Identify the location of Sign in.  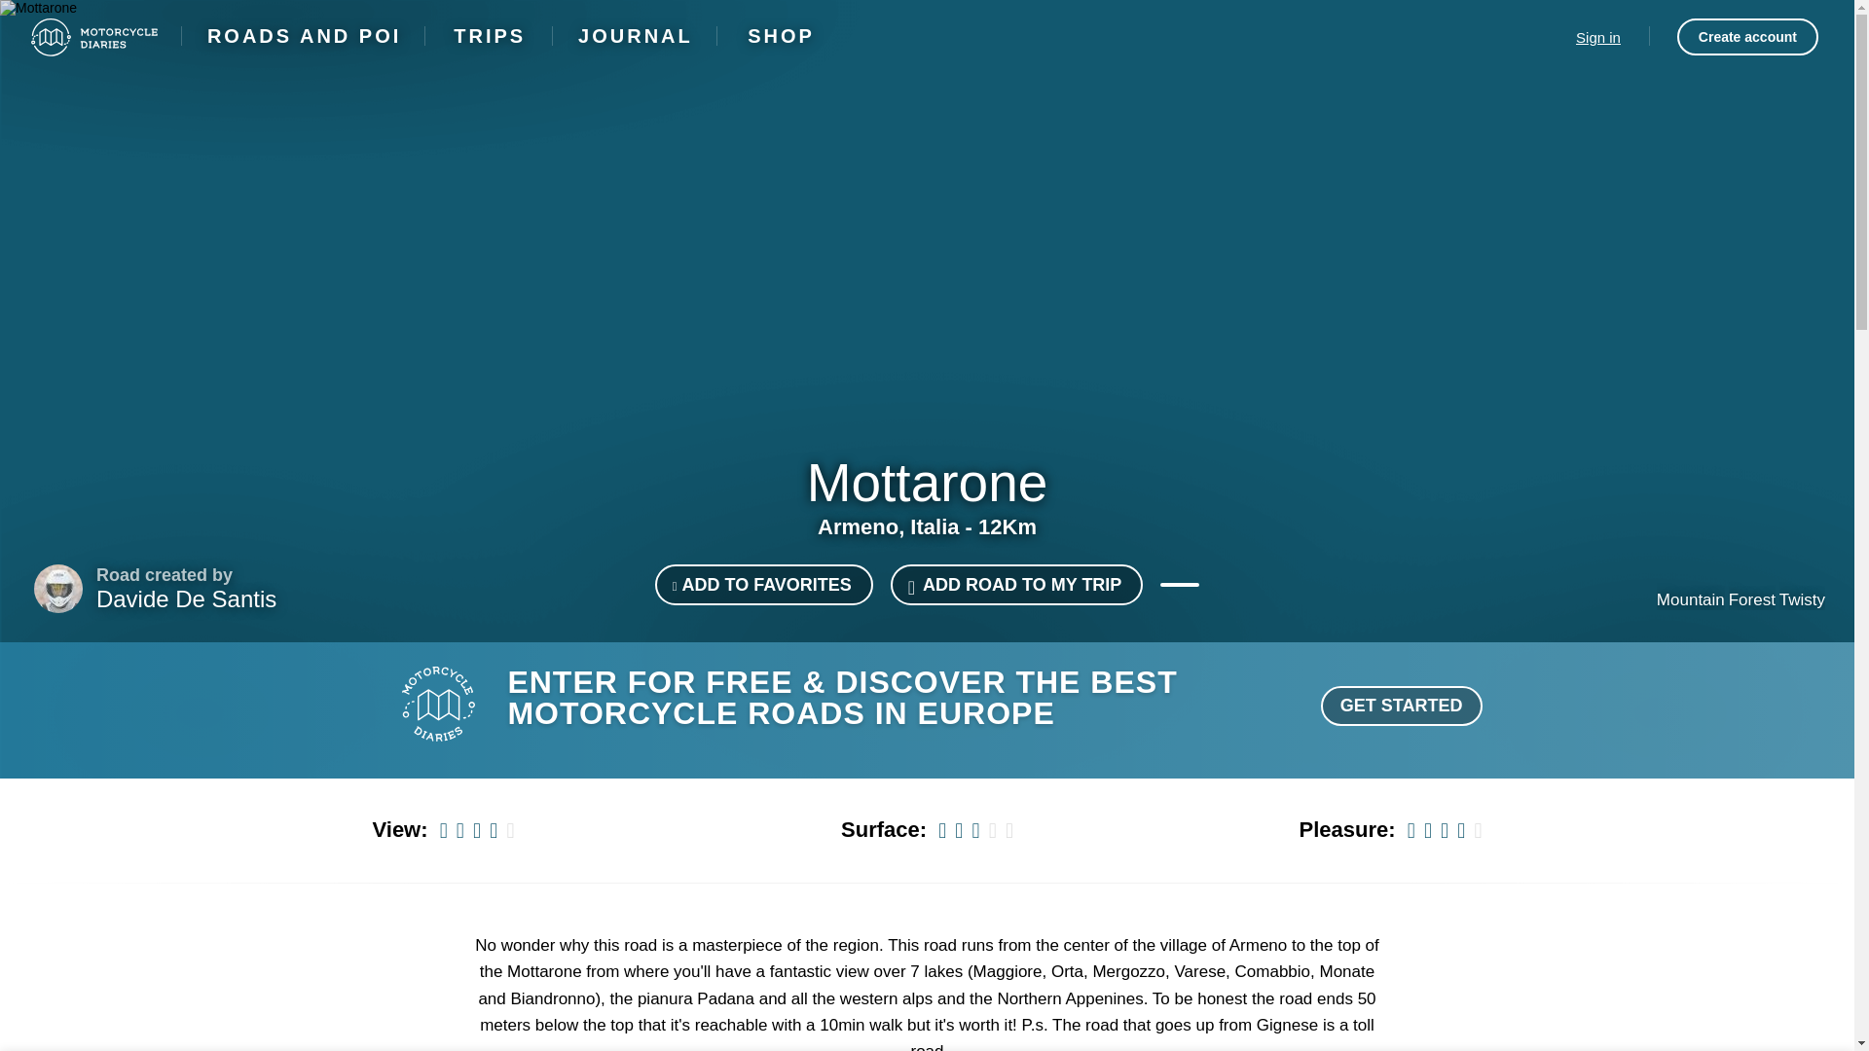
(1597, 37).